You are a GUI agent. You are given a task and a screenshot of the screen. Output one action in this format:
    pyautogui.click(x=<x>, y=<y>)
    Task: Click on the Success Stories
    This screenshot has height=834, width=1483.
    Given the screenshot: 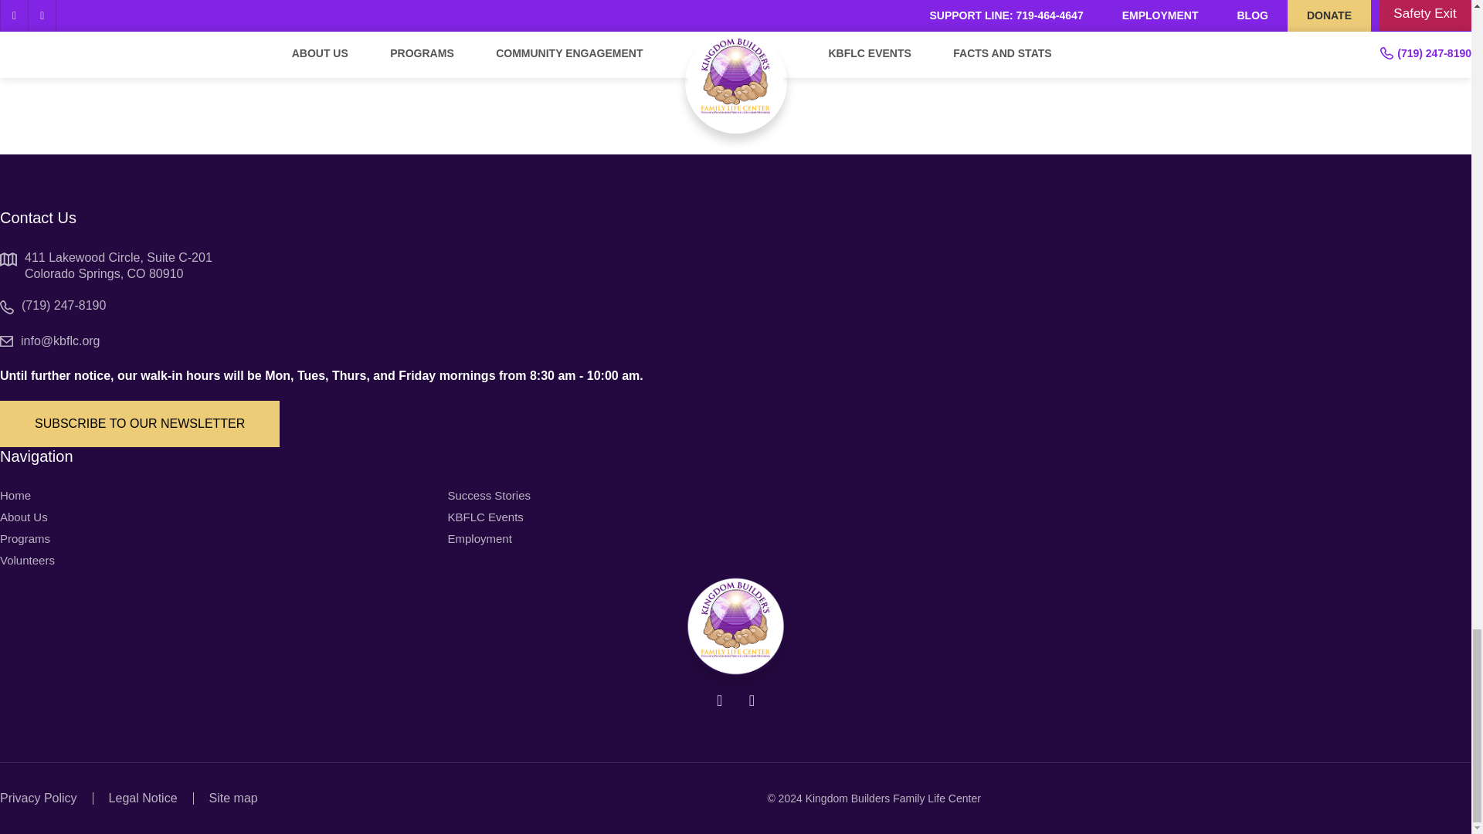 What is the action you would take?
    pyautogui.click(x=489, y=496)
    